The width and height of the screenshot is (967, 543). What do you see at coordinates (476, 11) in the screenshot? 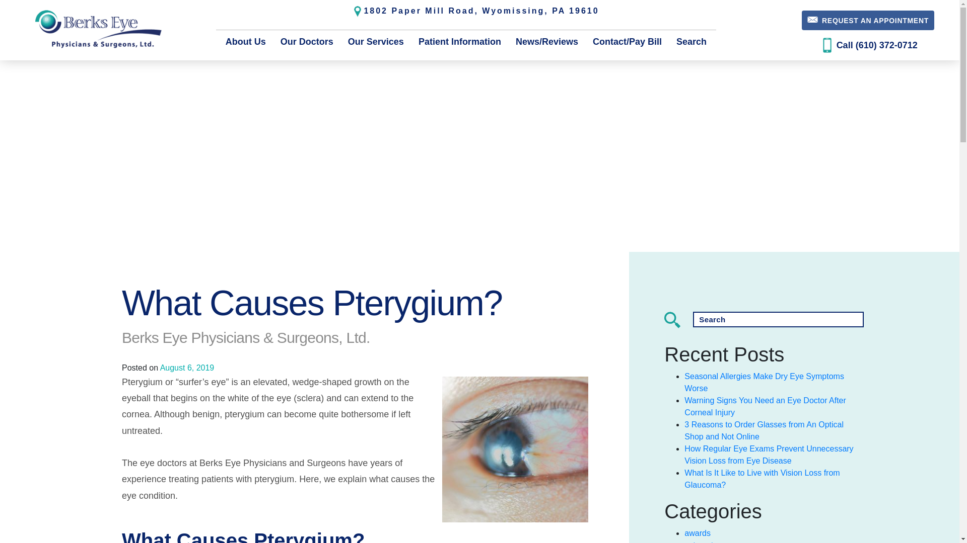
I see `1802 Paper Mill Road, Wyomissing, PA 19610` at bounding box center [476, 11].